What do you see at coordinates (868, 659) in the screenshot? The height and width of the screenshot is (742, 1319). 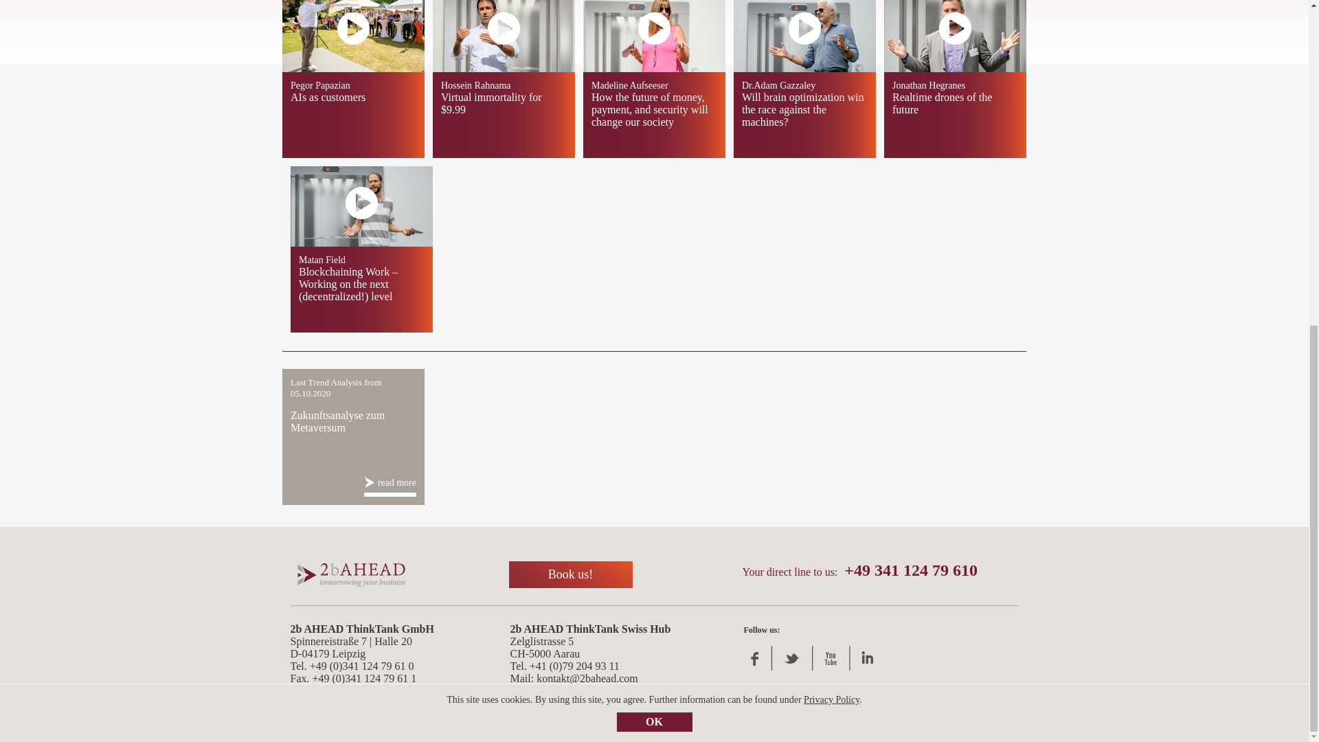 I see `linkedin` at bounding box center [868, 659].